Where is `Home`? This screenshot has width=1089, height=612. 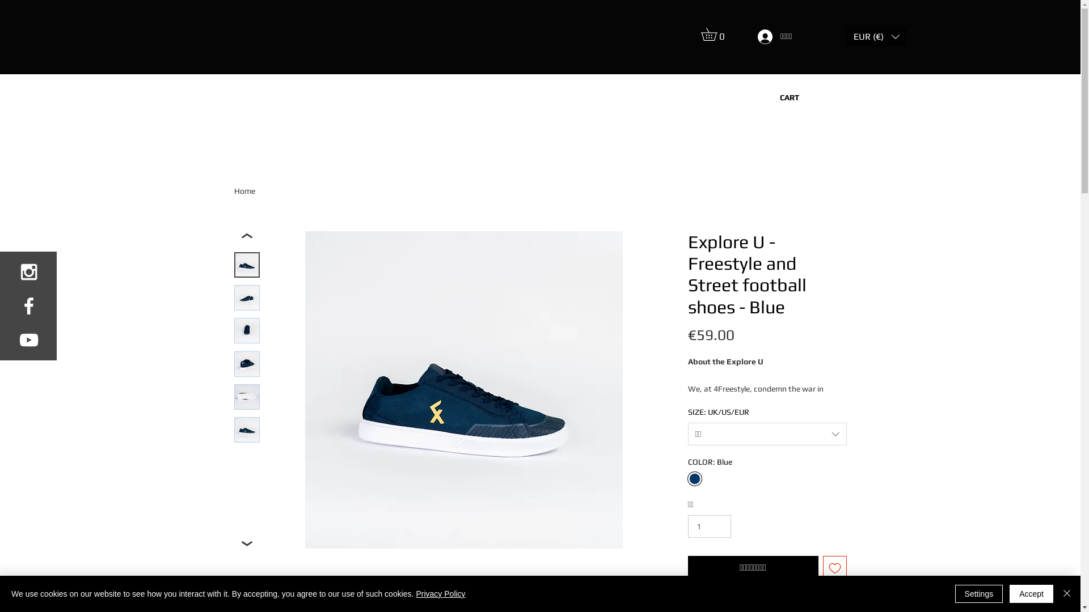 Home is located at coordinates (244, 191).